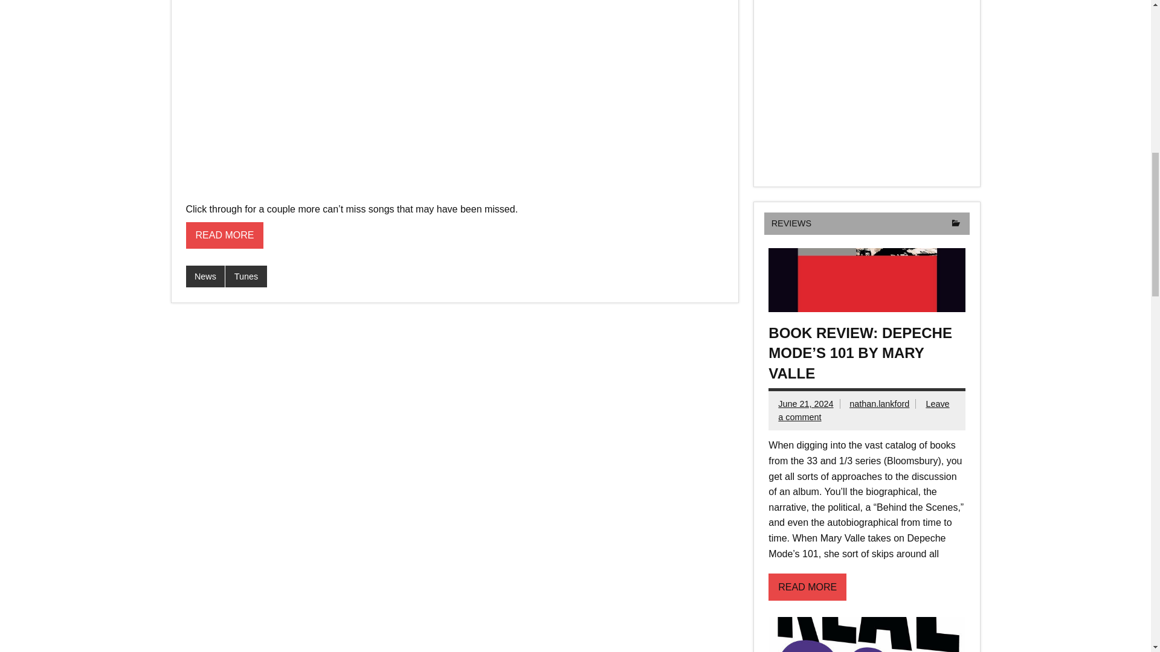 The image size is (1160, 652). Describe the element at coordinates (863, 410) in the screenshot. I see `Leave a comment` at that location.